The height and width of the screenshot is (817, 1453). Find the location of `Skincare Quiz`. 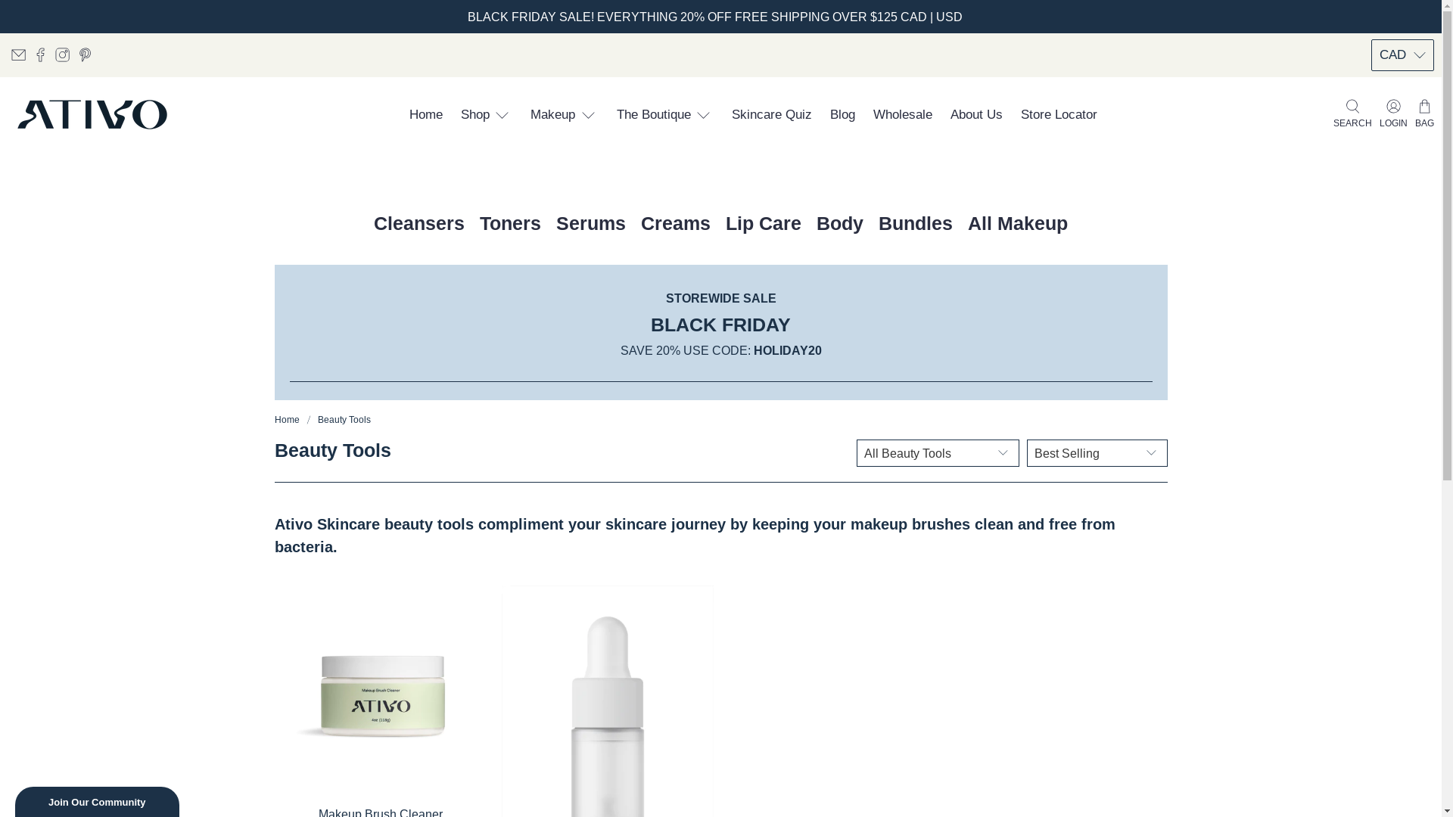

Skincare Quiz is located at coordinates (772, 115).